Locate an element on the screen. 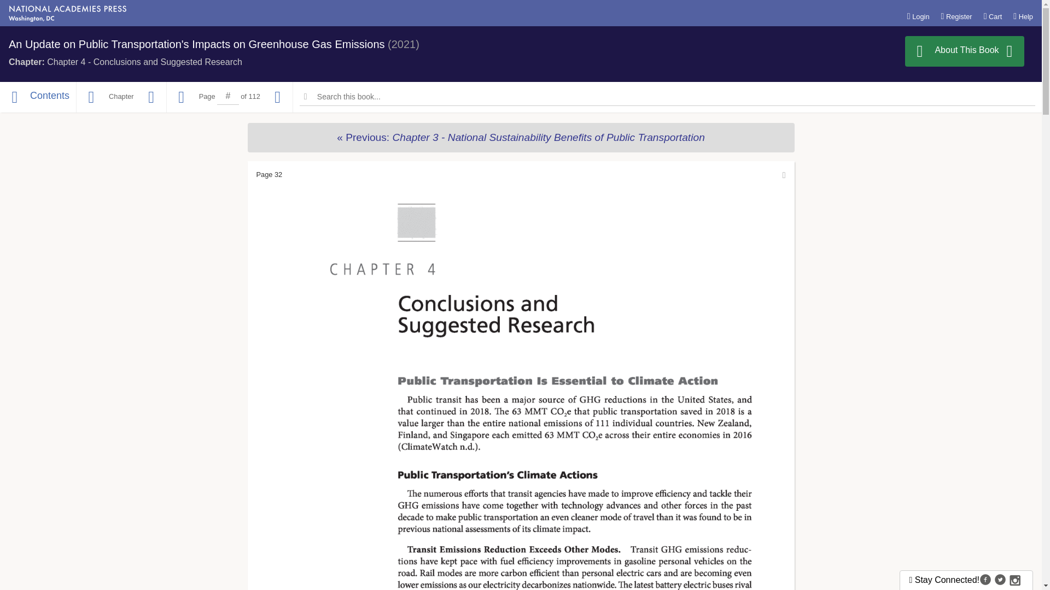 The image size is (1050, 590). Previous Chapter is located at coordinates (520, 137).